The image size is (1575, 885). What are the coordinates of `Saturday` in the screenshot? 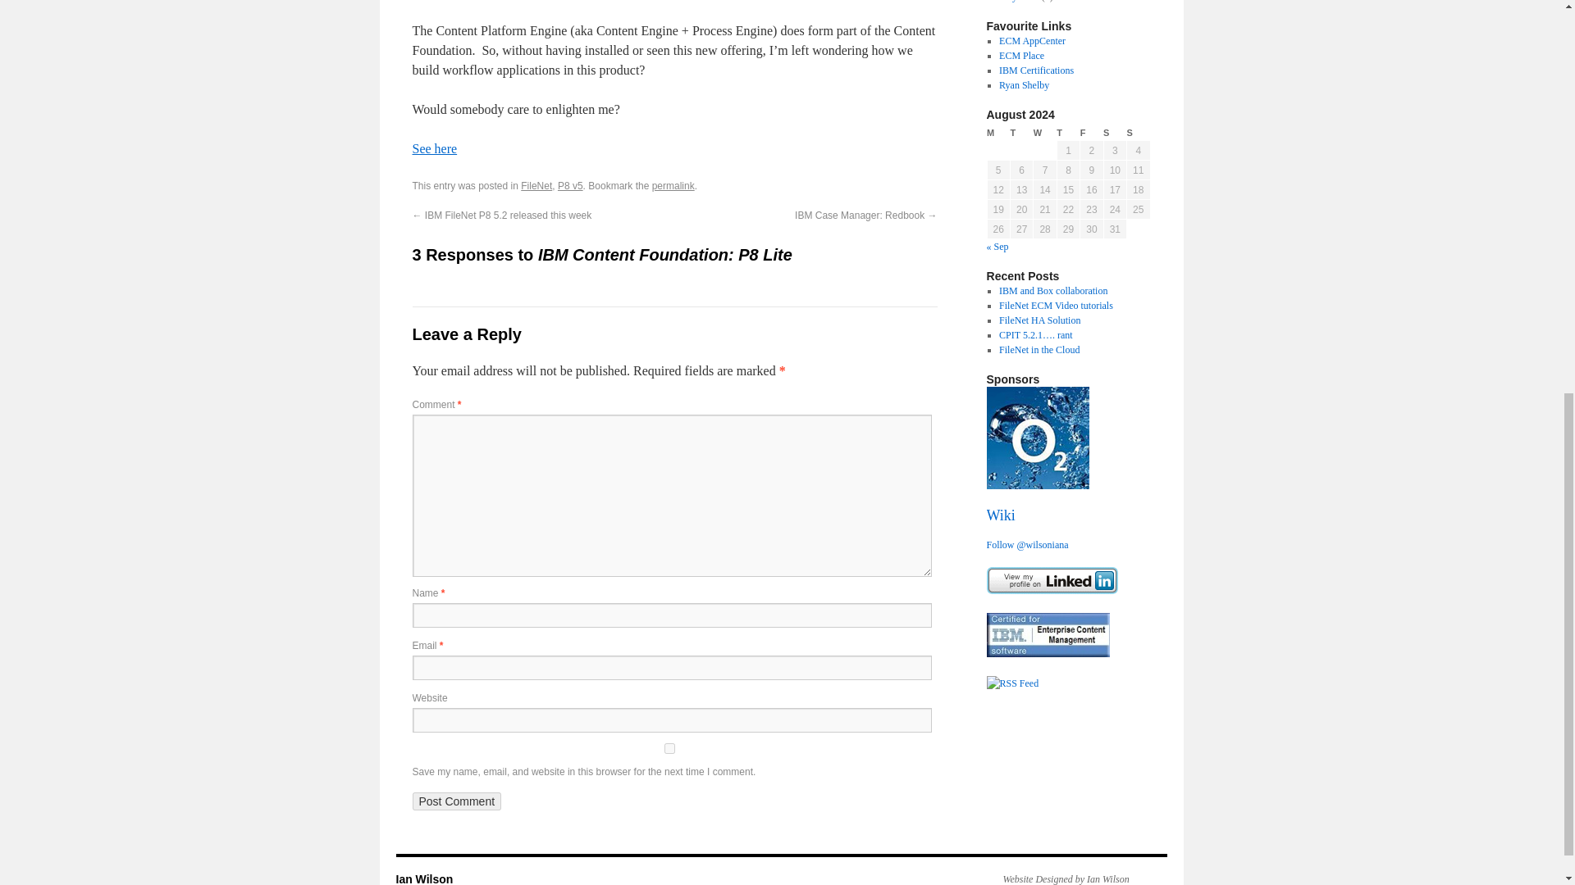 It's located at (1114, 133).